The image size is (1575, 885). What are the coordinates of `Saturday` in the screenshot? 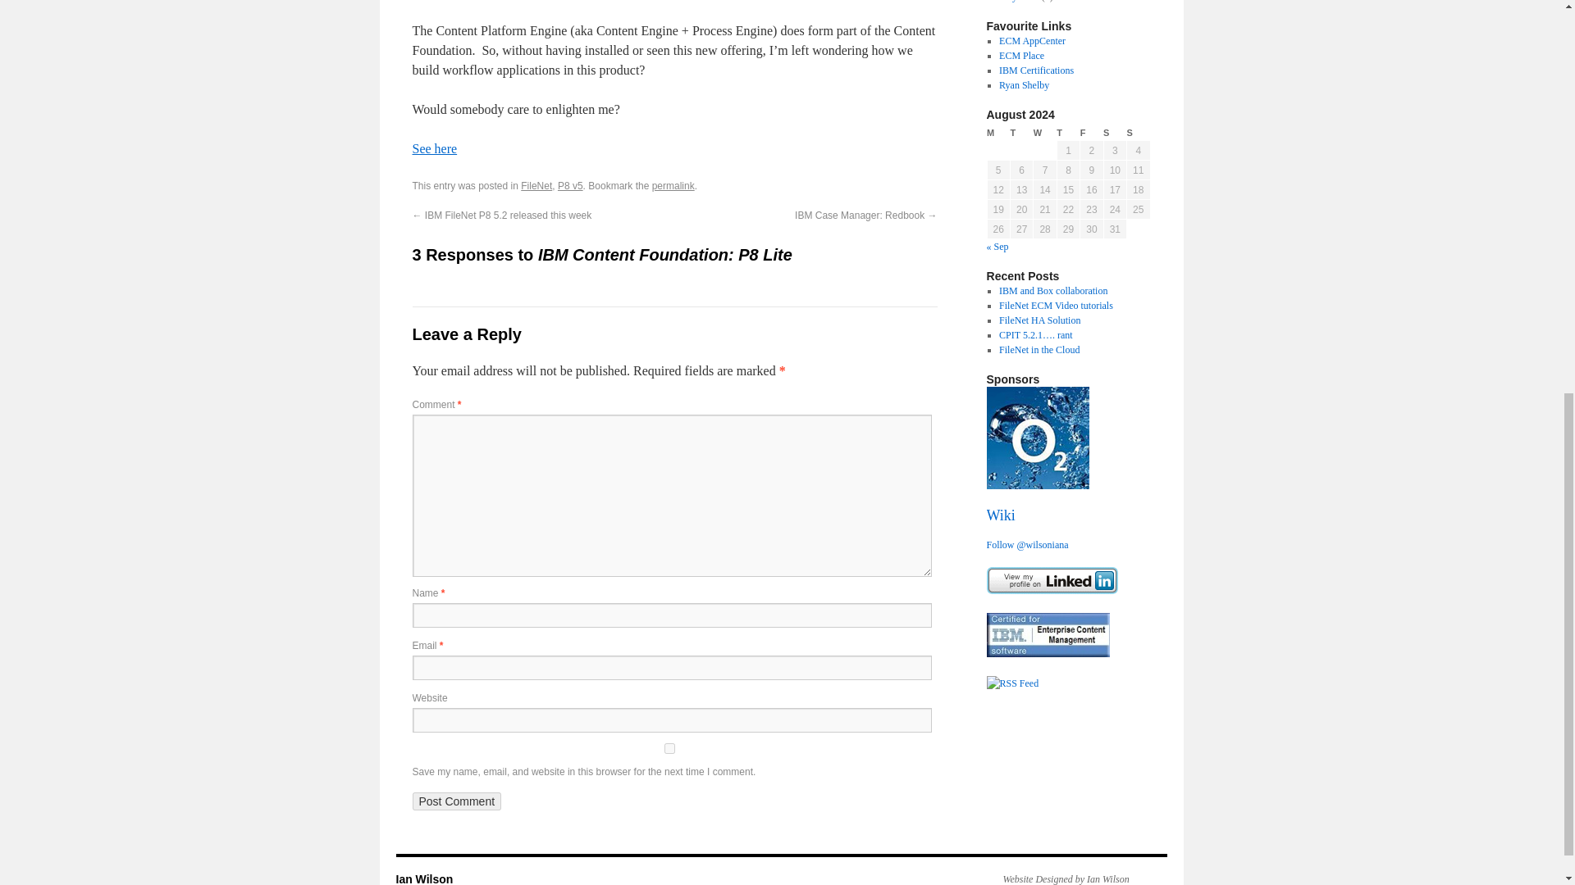 It's located at (1114, 133).